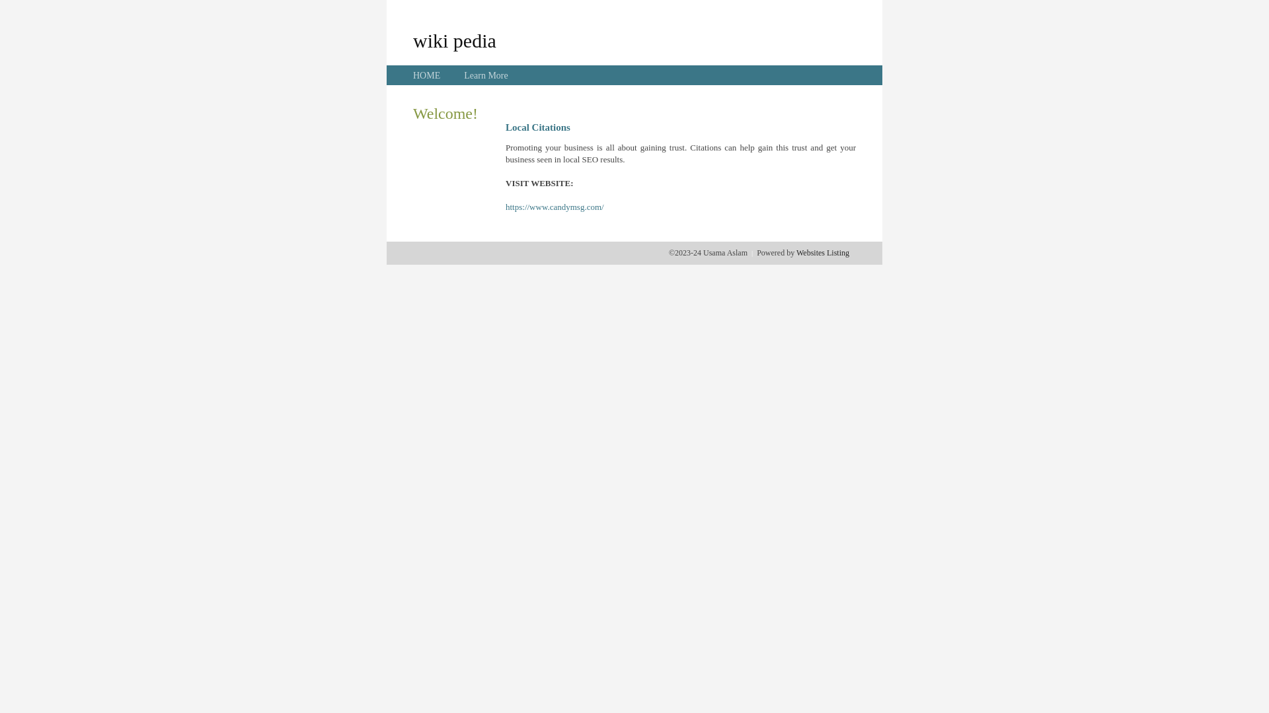  I want to click on Websites Listing, so click(823, 253).